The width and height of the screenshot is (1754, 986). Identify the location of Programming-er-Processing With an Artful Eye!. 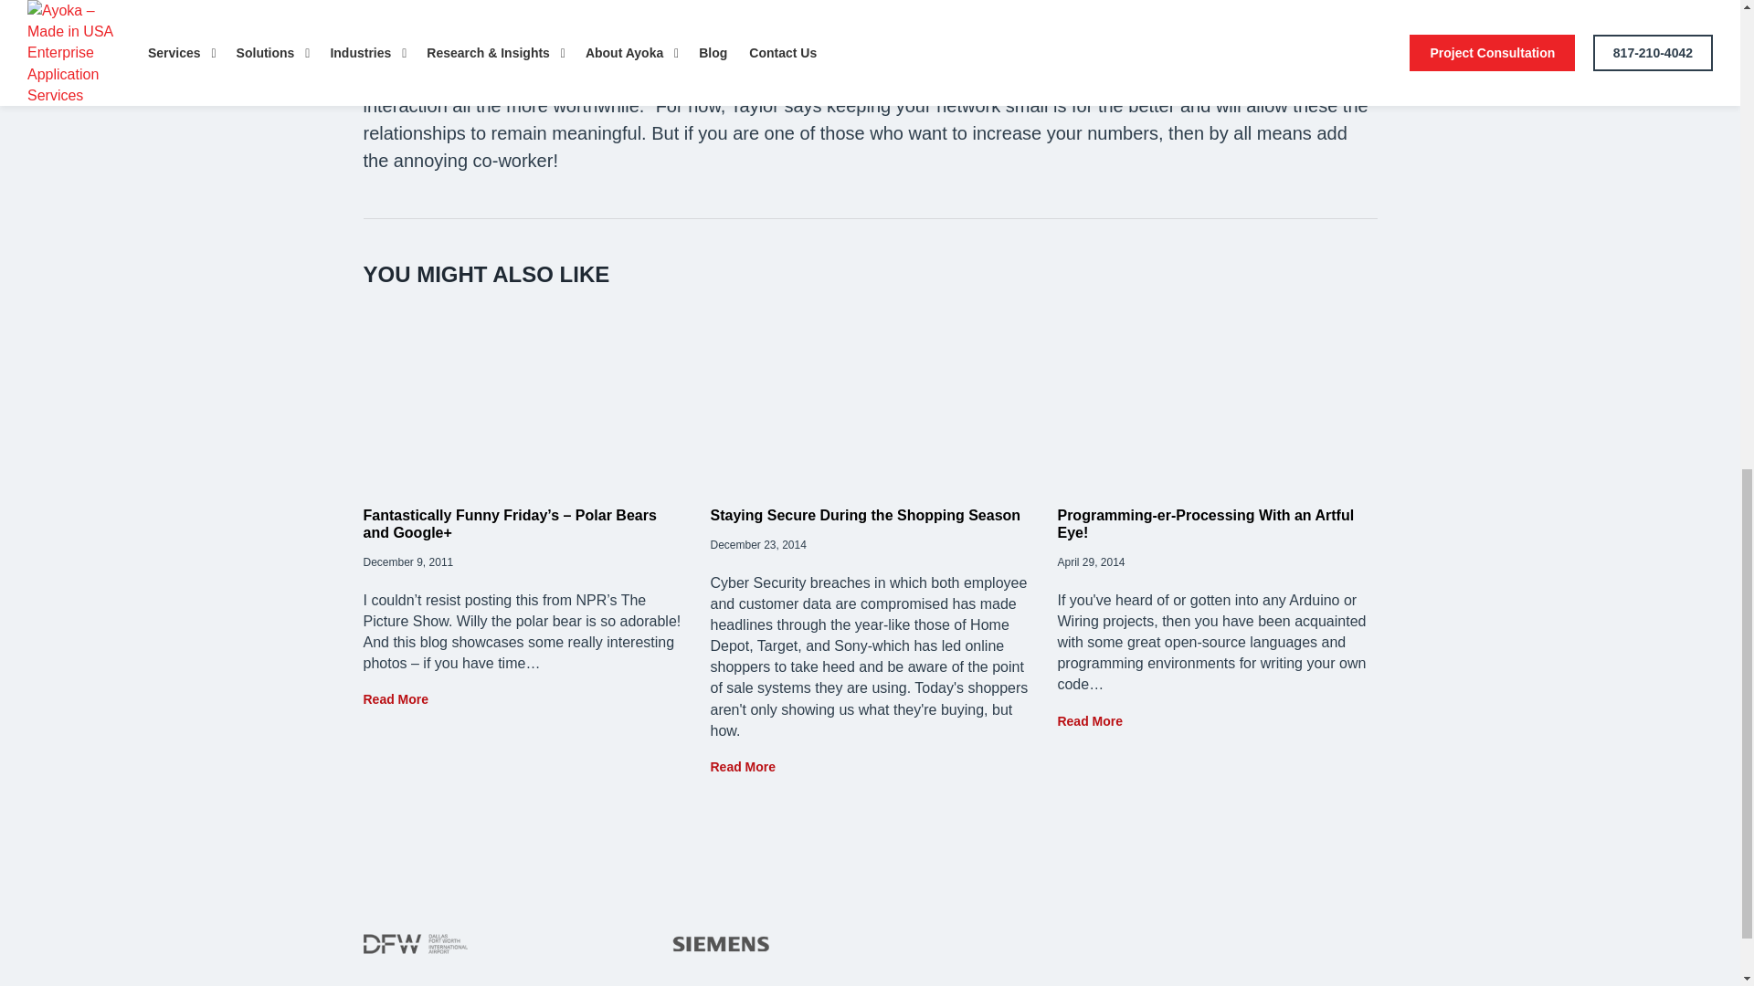
(1206, 524).